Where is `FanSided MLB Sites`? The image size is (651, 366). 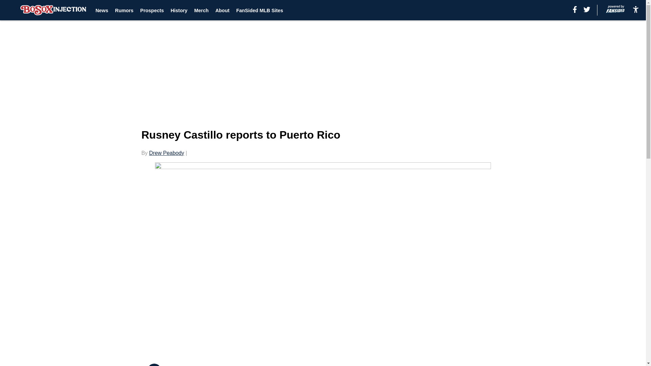 FanSided MLB Sites is located at coordinates (260, 10).